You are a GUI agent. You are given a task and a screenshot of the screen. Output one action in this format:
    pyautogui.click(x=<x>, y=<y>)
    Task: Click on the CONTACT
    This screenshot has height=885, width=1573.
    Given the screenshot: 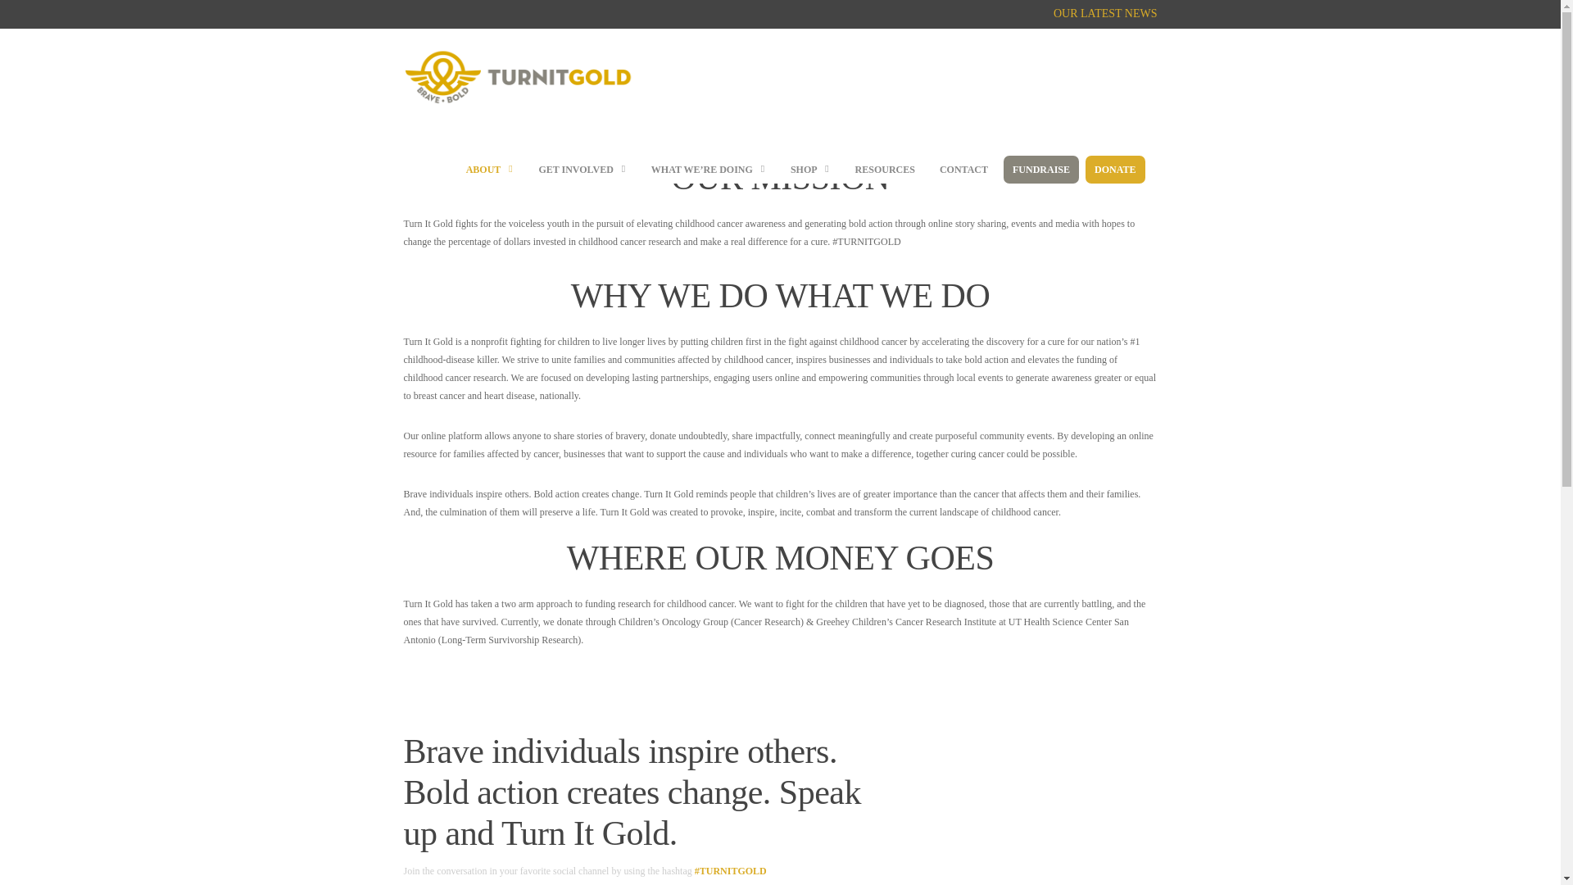 What is the action you would take?
    pyautogui.click(x=963, y=169)
    